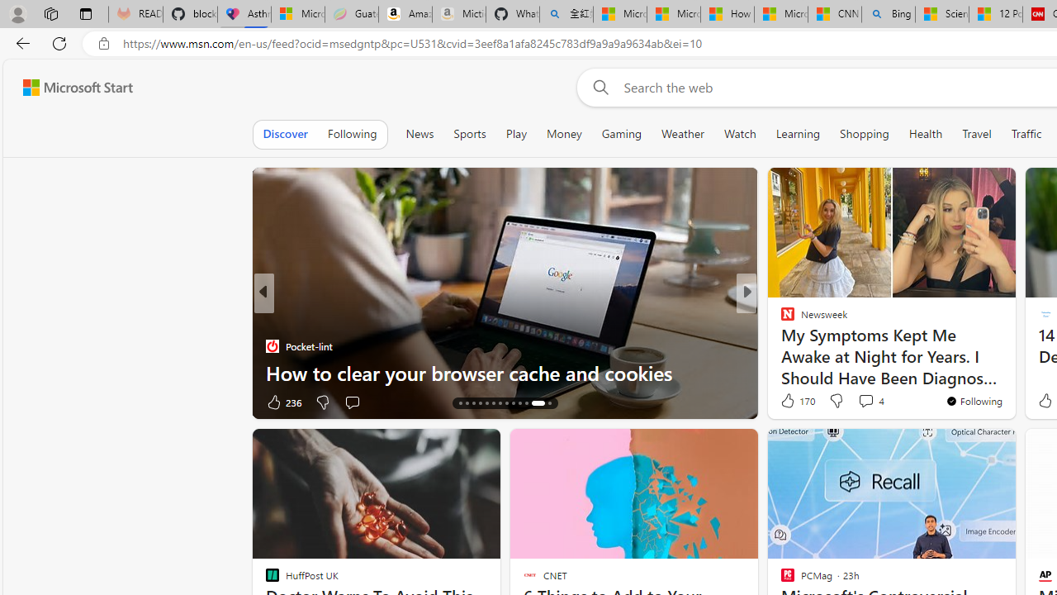  Describe the element at coordinates (209, 405) in the screenshot. I see `You're following FOX News` at that location.